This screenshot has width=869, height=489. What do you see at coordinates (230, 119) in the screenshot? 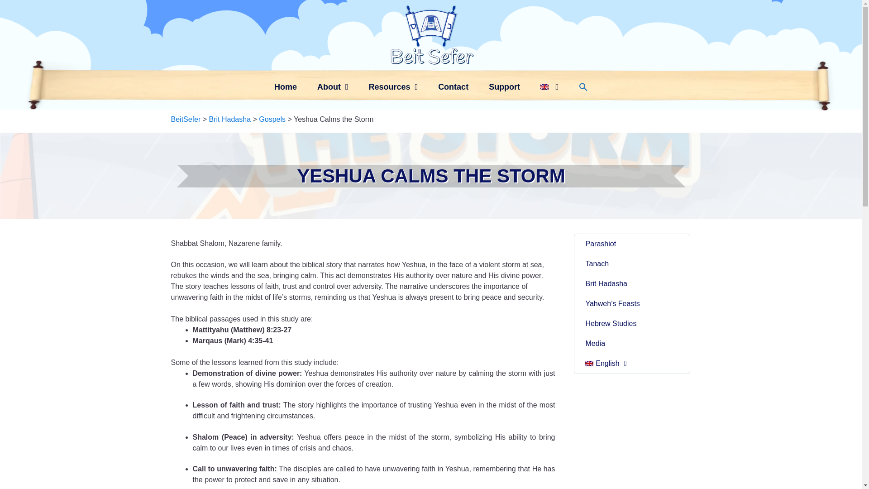
I see `Go to Brit Hadasha.` at bounding box center [230, 119].